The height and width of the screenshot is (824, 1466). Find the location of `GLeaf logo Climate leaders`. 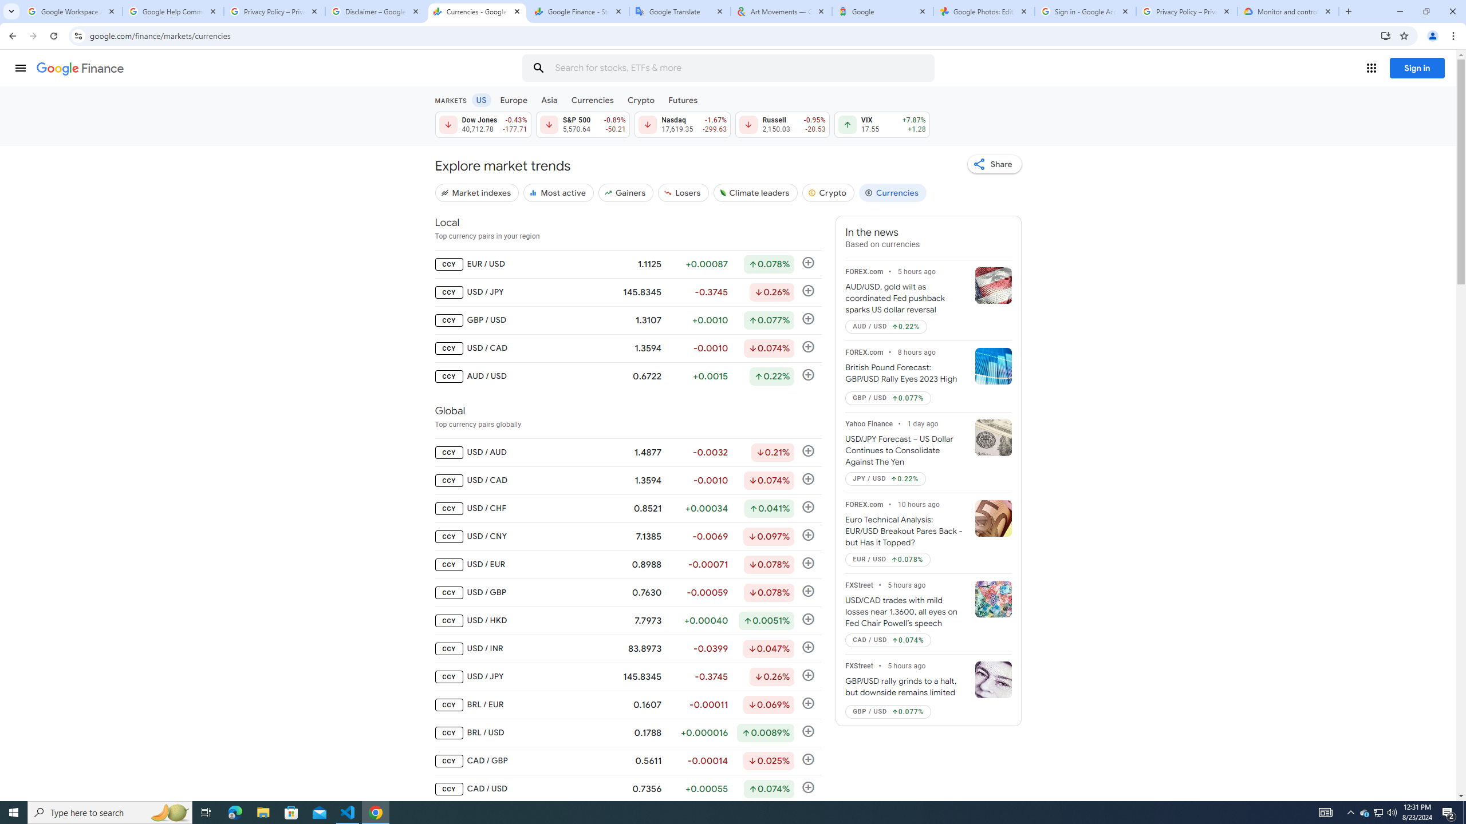

GLeaf logo Climate leaders is located at coordinates (755, 192).